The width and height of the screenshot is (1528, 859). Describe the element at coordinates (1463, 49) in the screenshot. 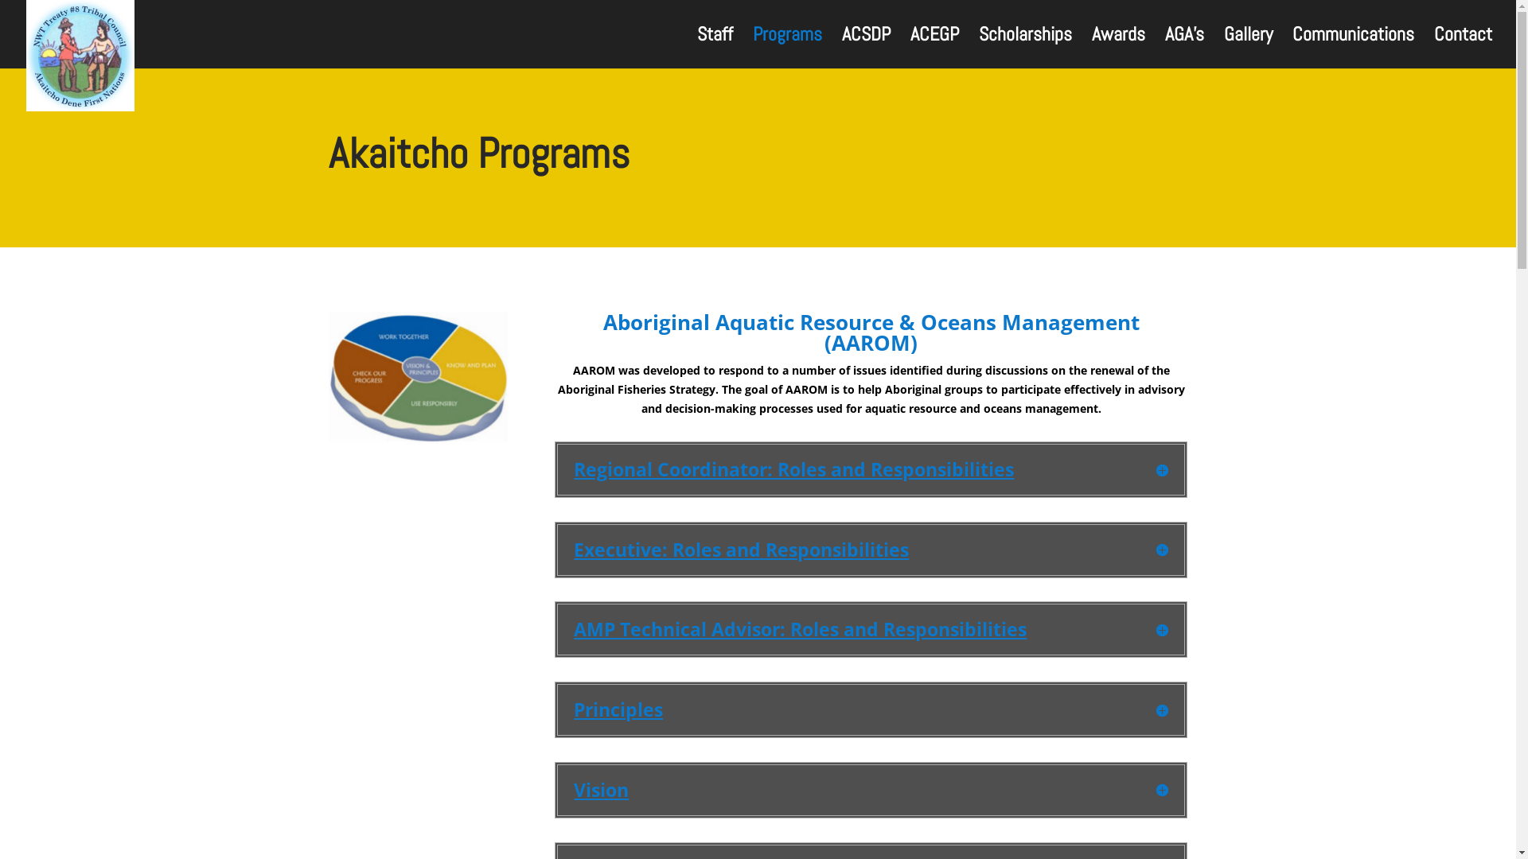

I see `Contact` at that location.